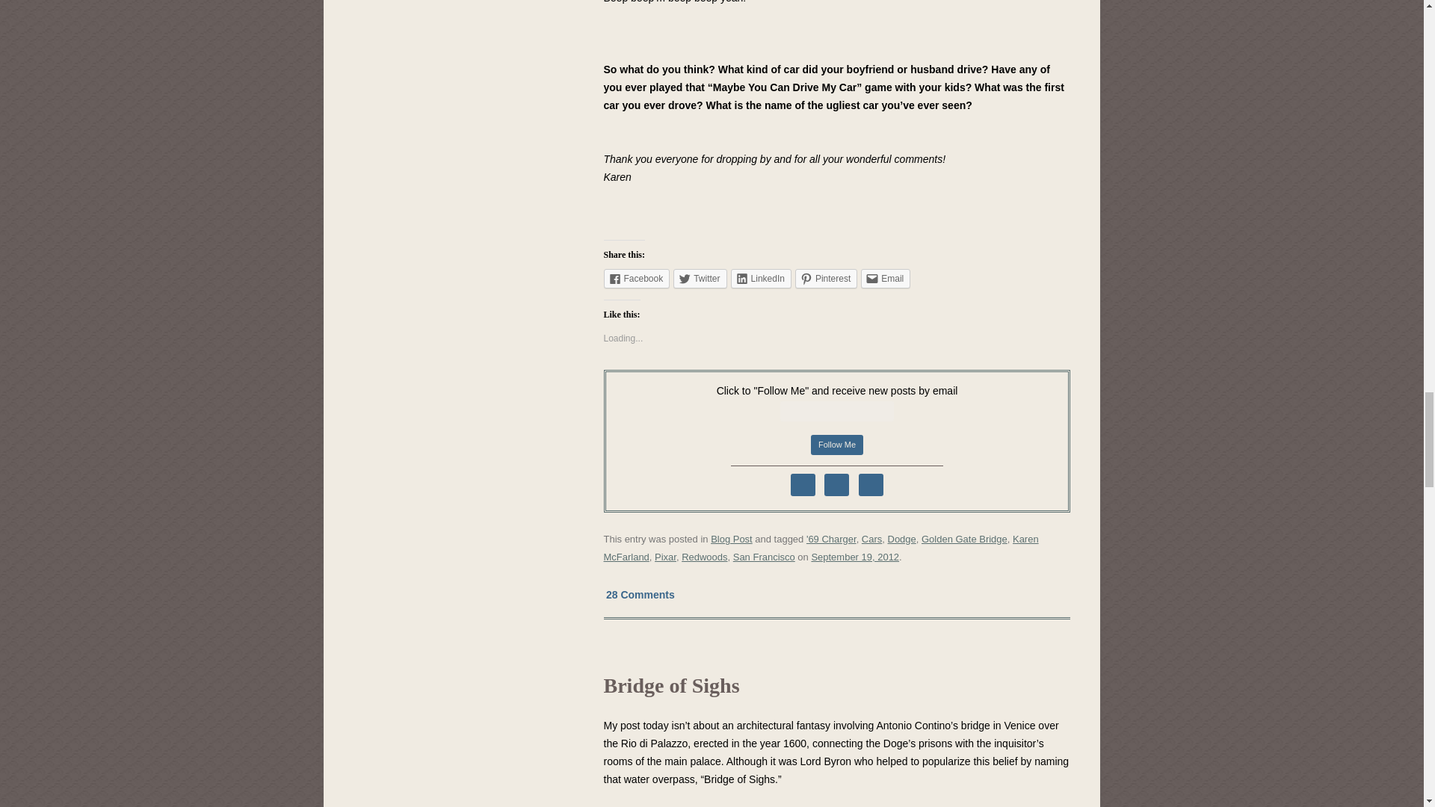  What do you see at coordinates (885, 278) in the screenshot?
I see `Click to email this to a friend` at bounding box center [885, 278].